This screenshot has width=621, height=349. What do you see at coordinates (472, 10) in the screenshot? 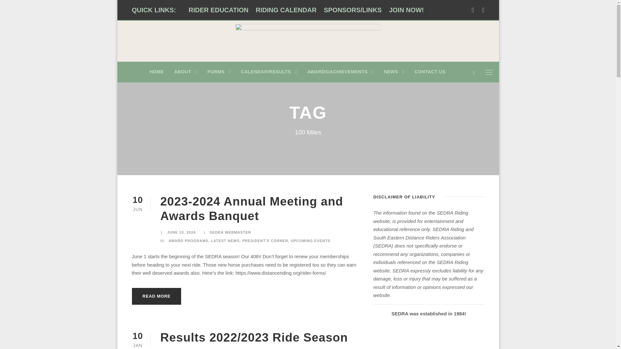
I see `facebook` at bounding box center [472, 10].